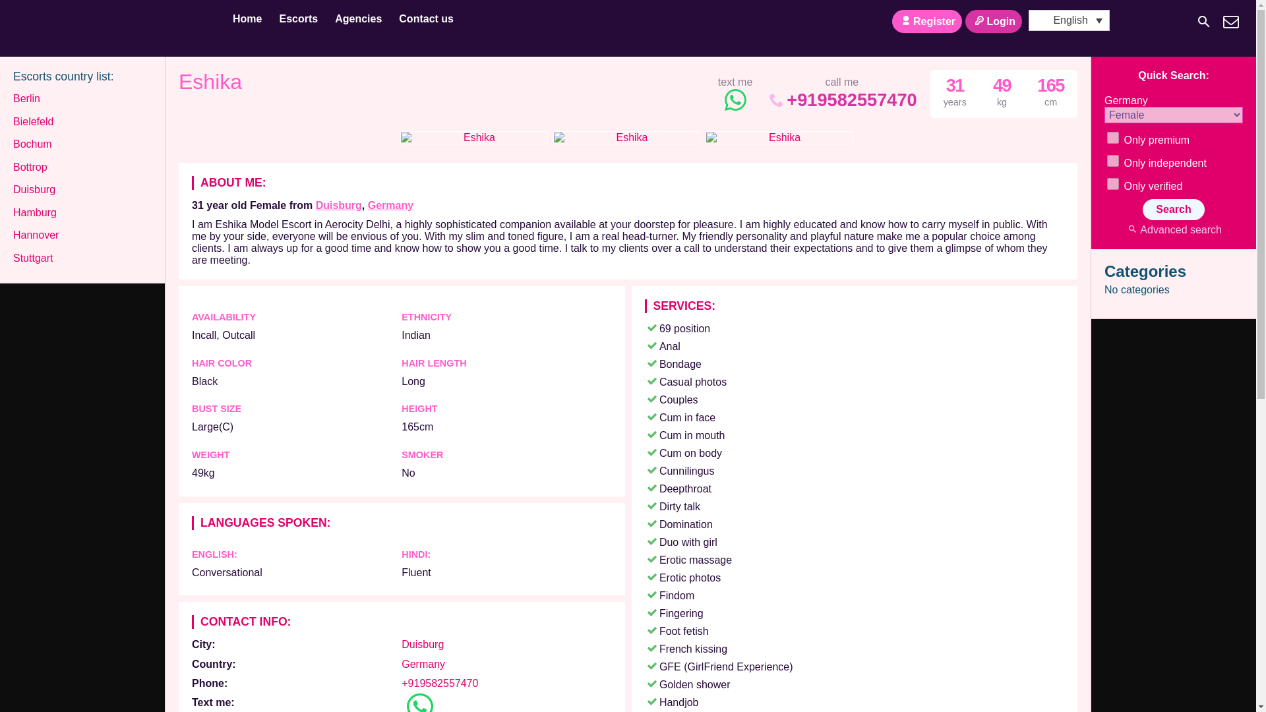 The height and width of the screenshot is (712, 1266). Describe the element at coordinates (423, 665) in the screenshot. I see `Germany` at that location.